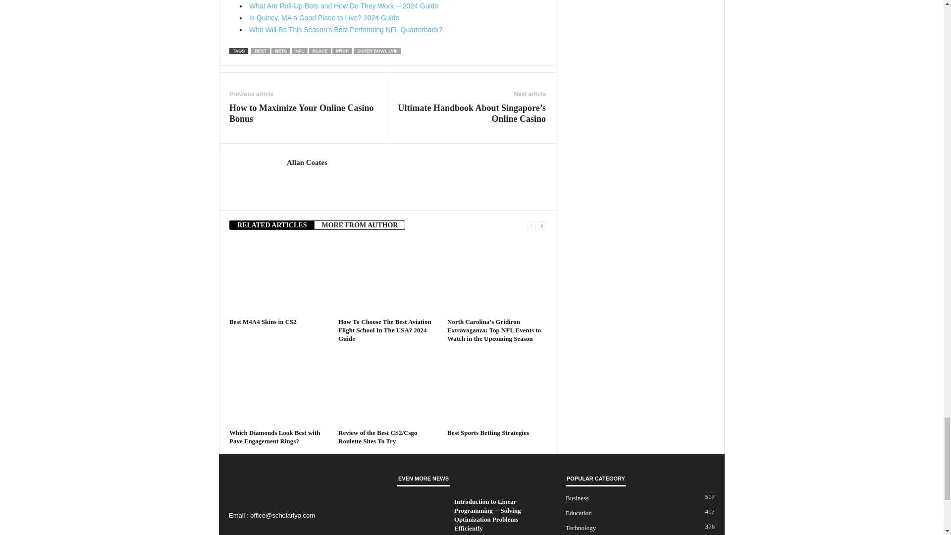 Image resolution: width=951 pixels, height=535 pixels. Describe the element at coordinates (278, 277) in the screenshot. I see `Best M4A4 Skins in CS2` at that location.